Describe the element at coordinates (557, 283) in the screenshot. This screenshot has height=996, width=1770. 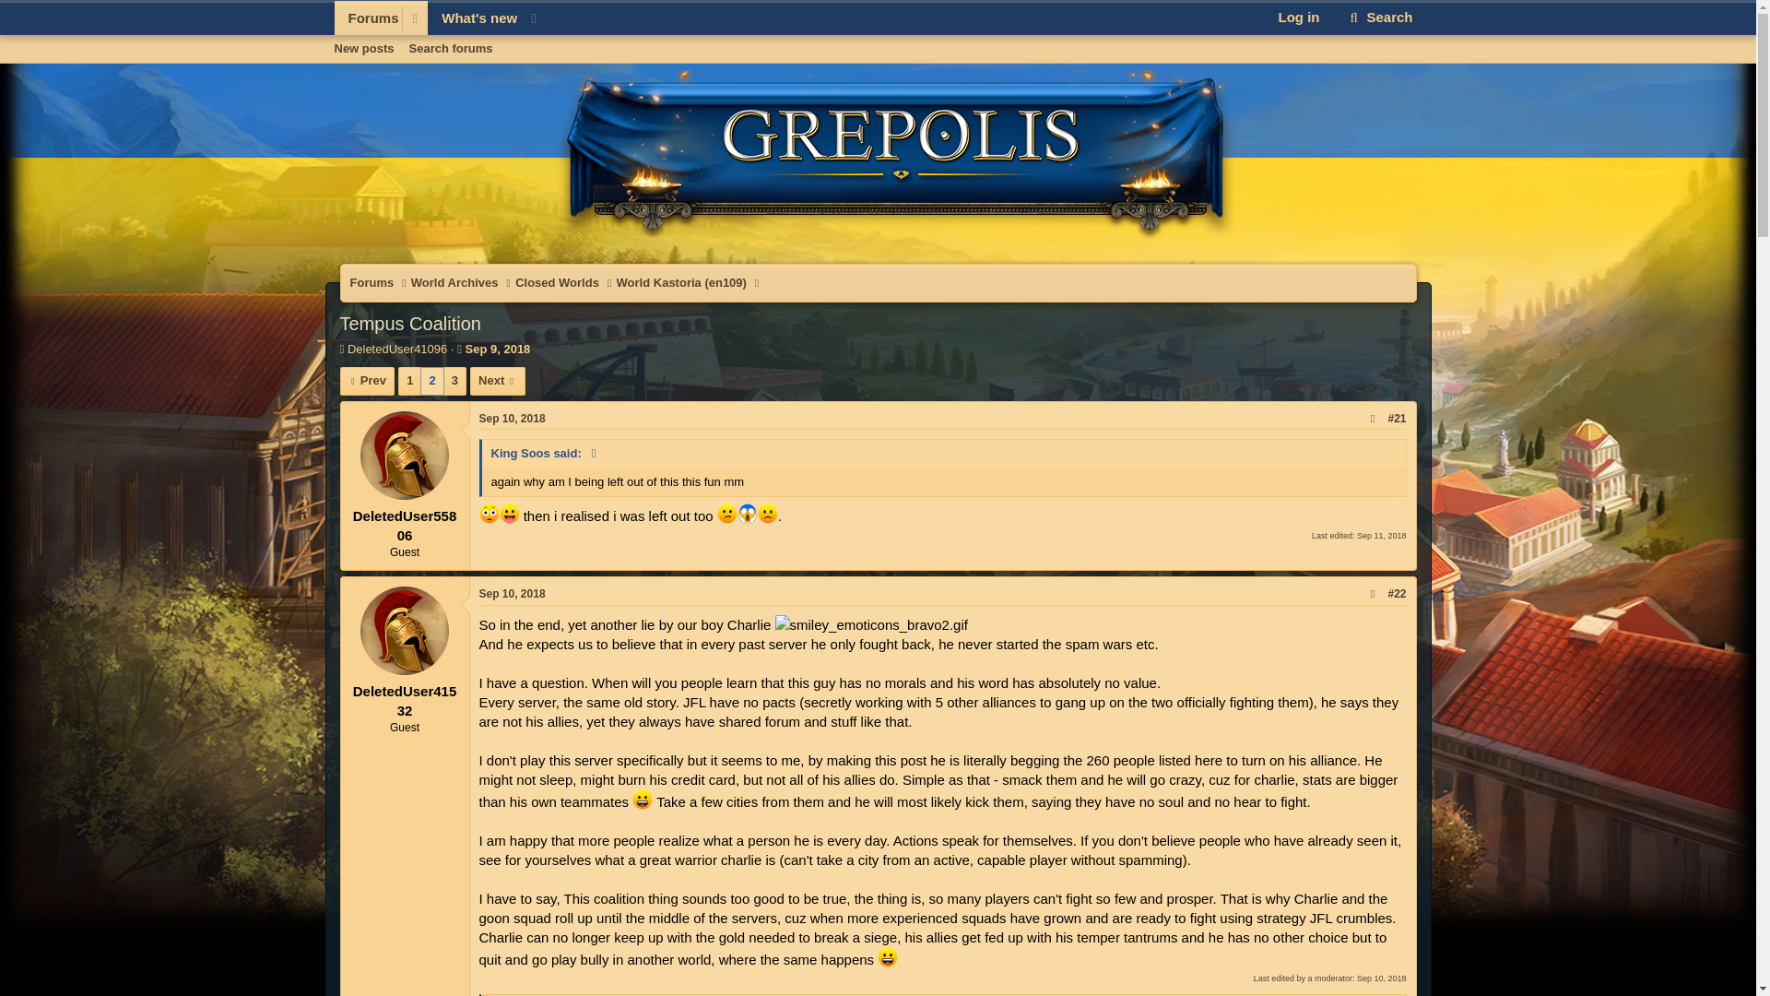
I see `Sep 9, 2018` at that location.